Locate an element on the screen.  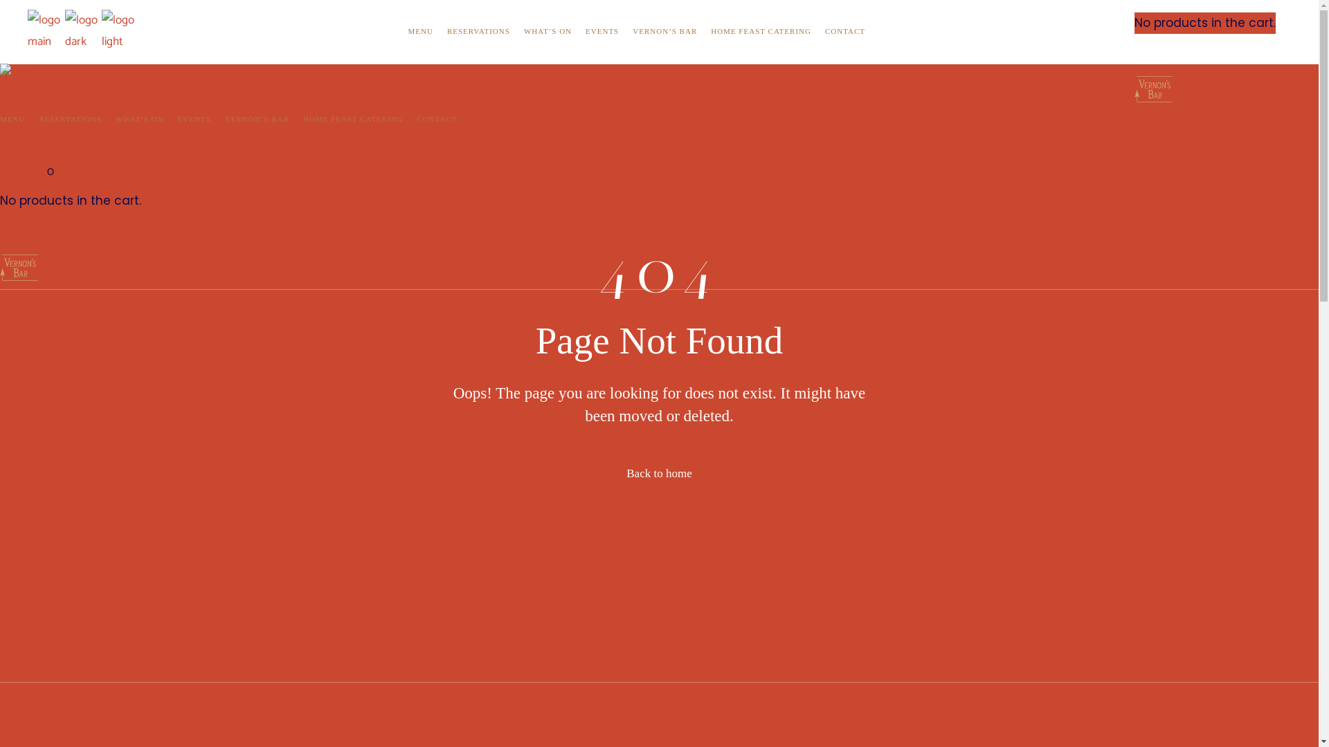
MENU is located at coordinates (420, 32).